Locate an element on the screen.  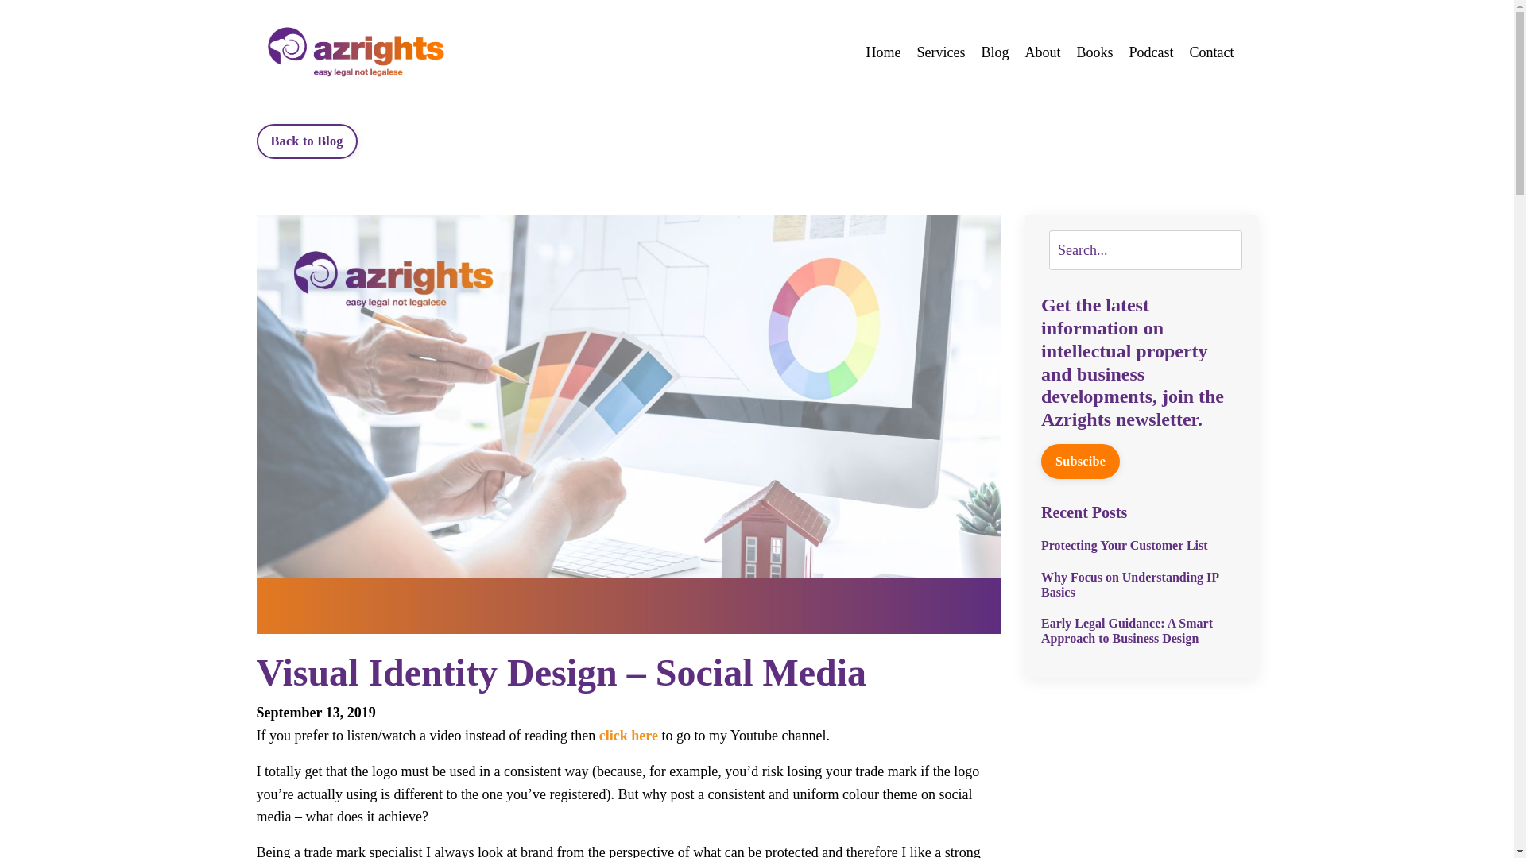
Blog is located at coordinates (995, 52).